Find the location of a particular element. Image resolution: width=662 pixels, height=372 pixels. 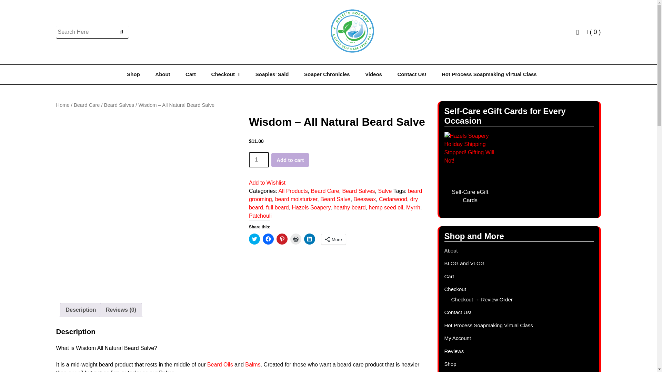

Click to print is located at coordinates (296, 239).